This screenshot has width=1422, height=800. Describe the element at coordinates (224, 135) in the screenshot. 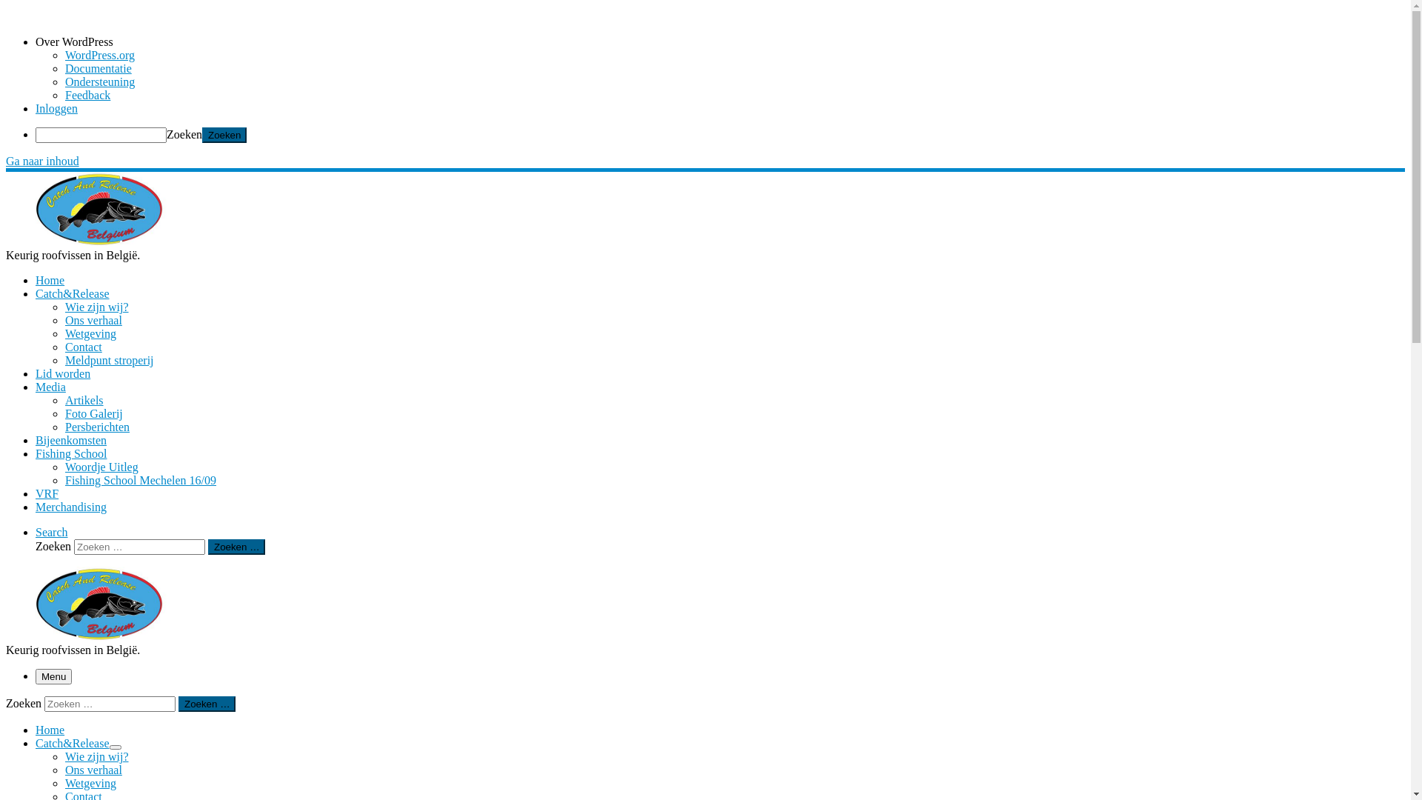

I see `Zoeken` at that location.